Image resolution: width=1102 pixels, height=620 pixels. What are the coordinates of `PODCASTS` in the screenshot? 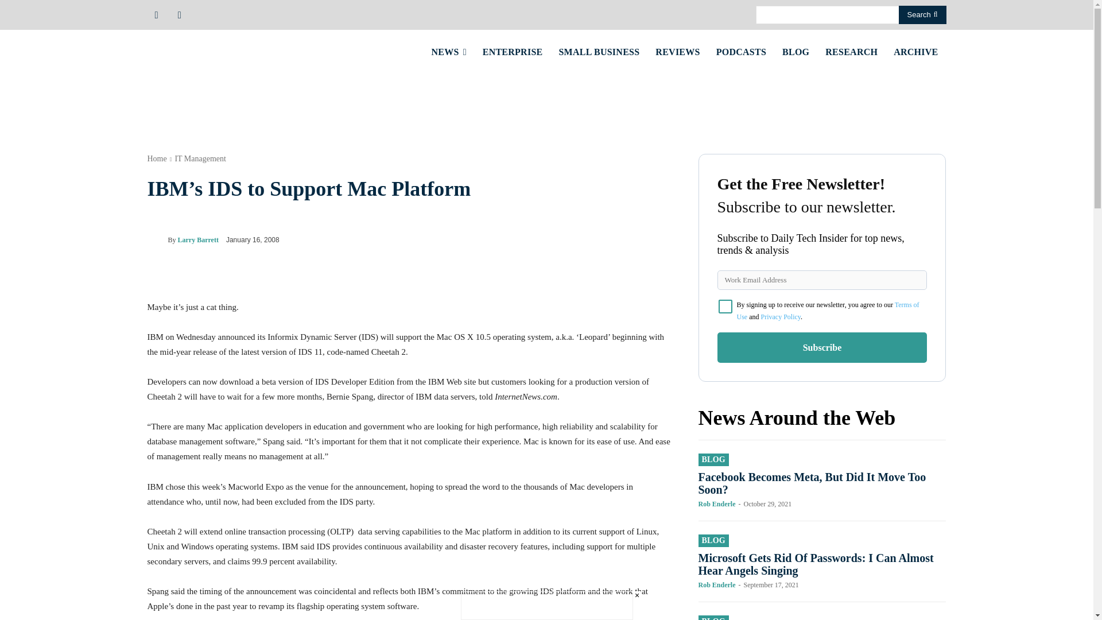 It's located at (742, 52).